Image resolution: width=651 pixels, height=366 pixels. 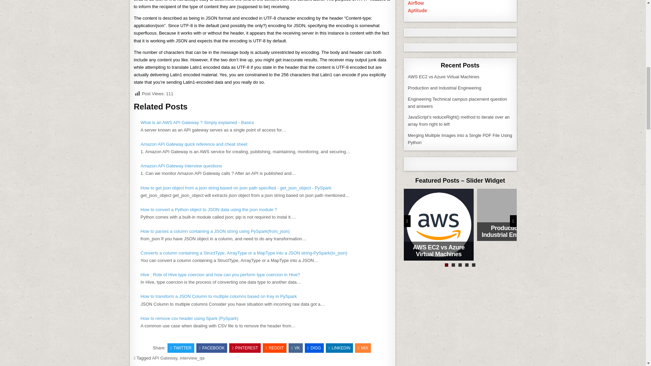 I want to click on DIGG, so click(x=314, y=348).